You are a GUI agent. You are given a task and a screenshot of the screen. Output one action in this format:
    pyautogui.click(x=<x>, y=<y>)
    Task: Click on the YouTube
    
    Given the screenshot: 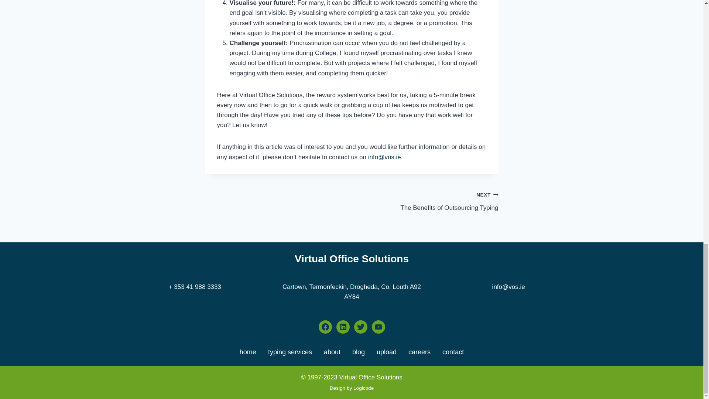 What is the action you would take?
    pyautogui.click(x=378, y=327)
    